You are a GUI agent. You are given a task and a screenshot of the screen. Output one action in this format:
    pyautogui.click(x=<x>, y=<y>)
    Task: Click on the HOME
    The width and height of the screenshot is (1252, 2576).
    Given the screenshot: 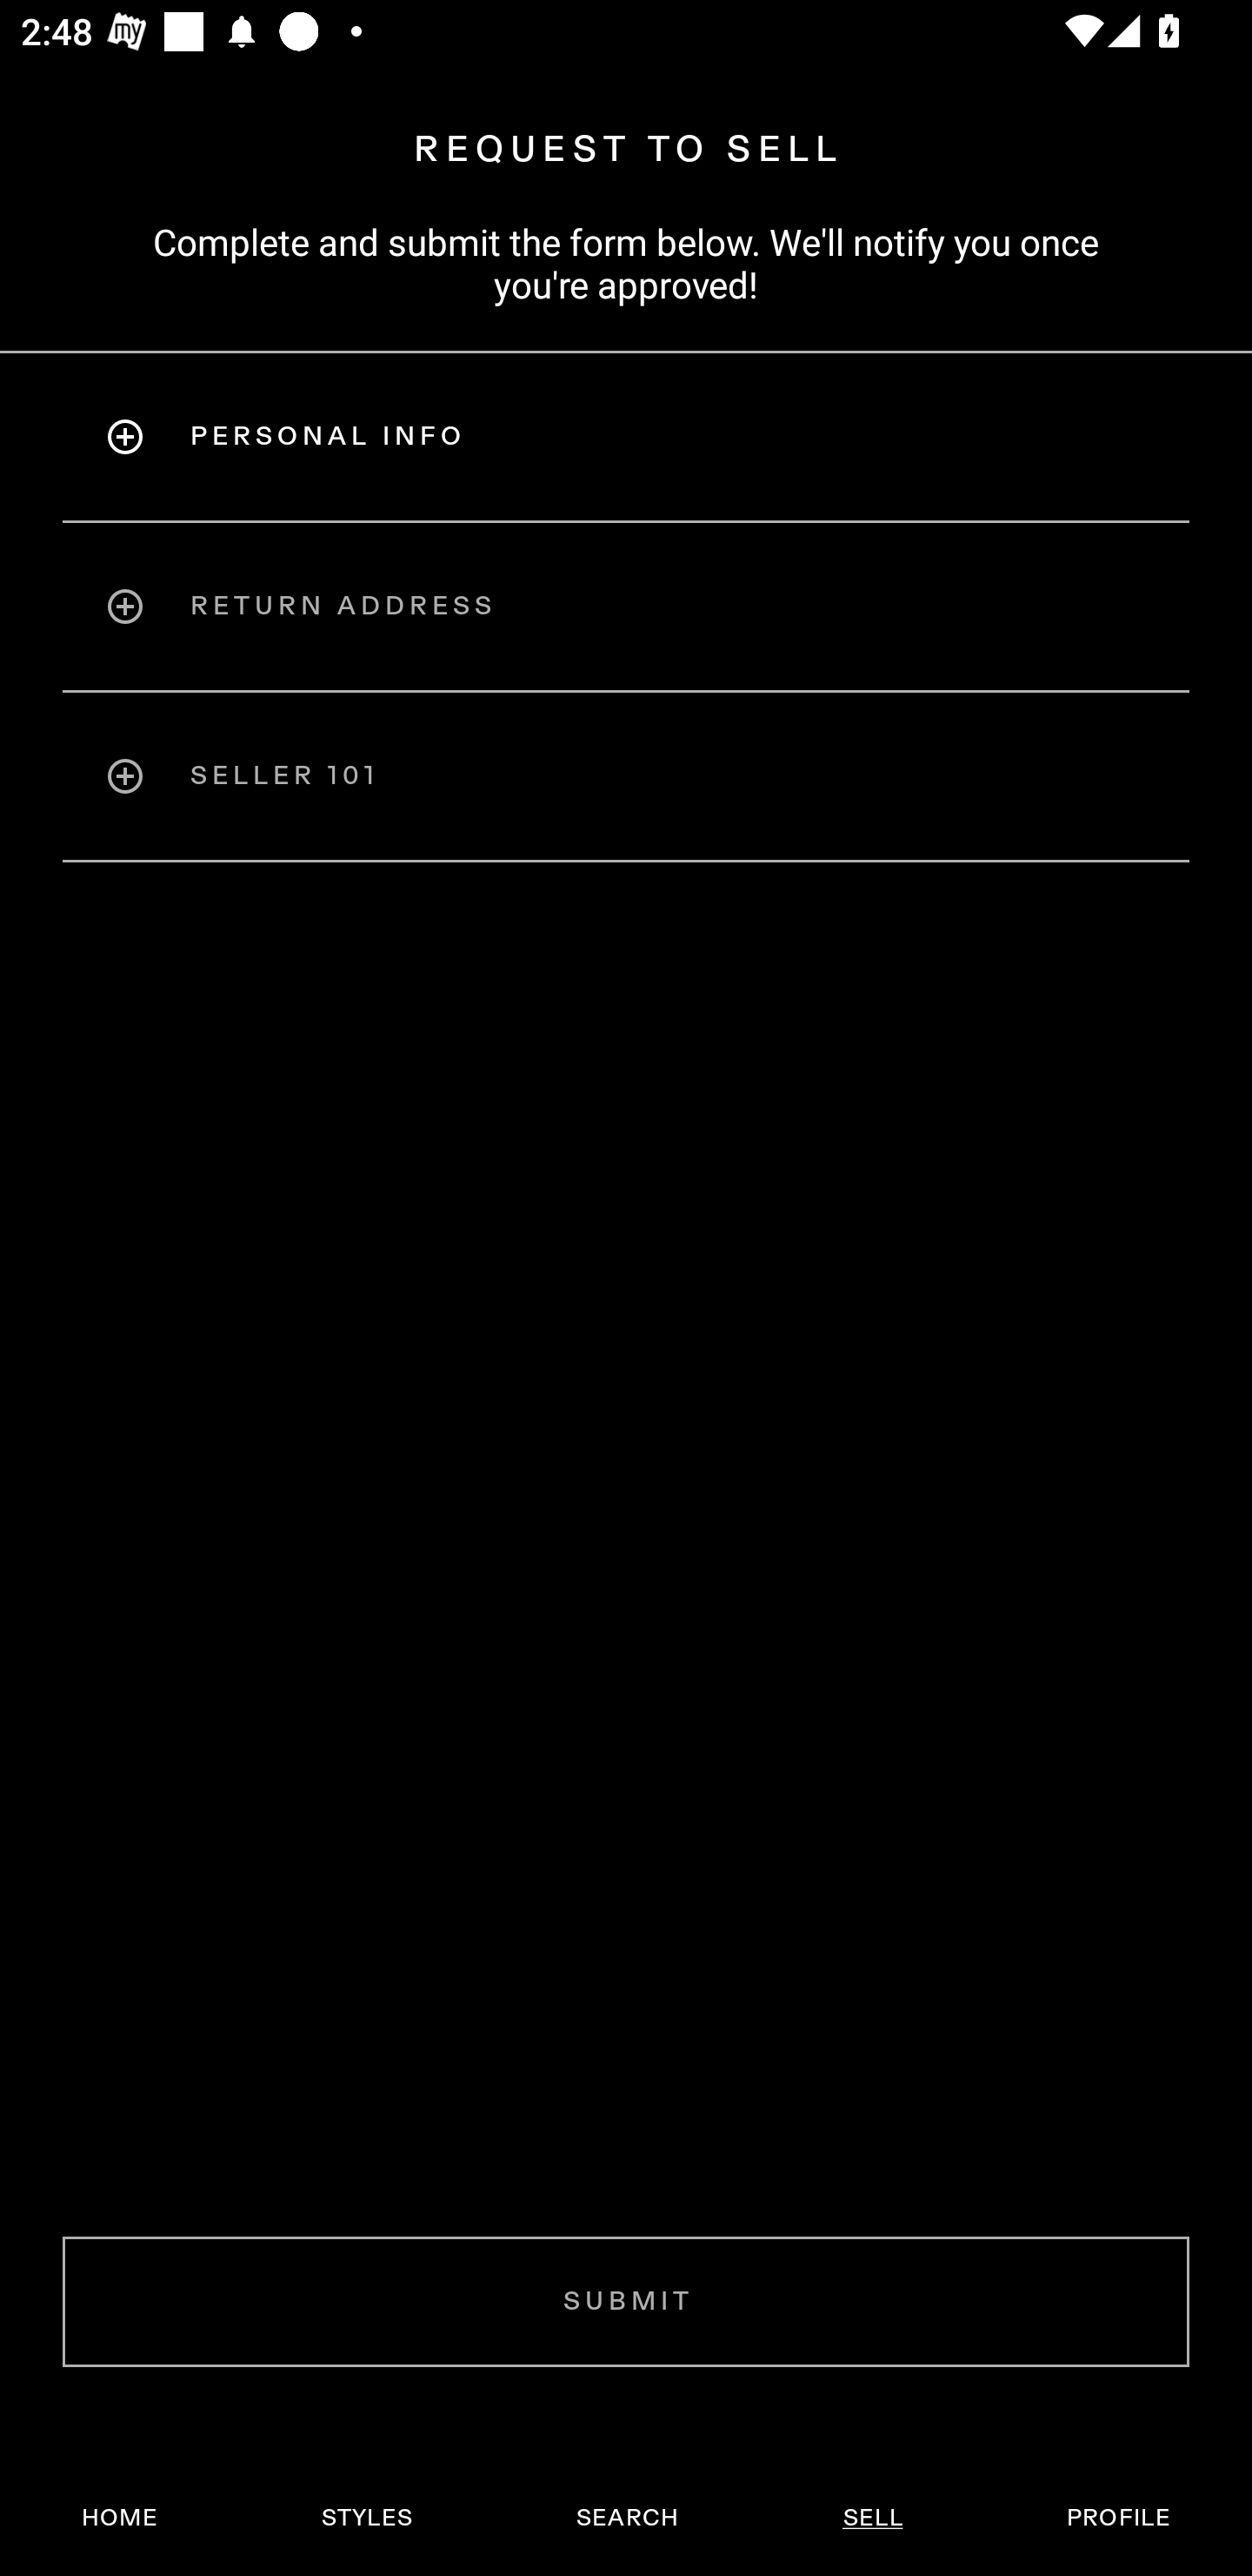 What is the action you would take?
    pyautogui.click(x=120, y=2518)
    